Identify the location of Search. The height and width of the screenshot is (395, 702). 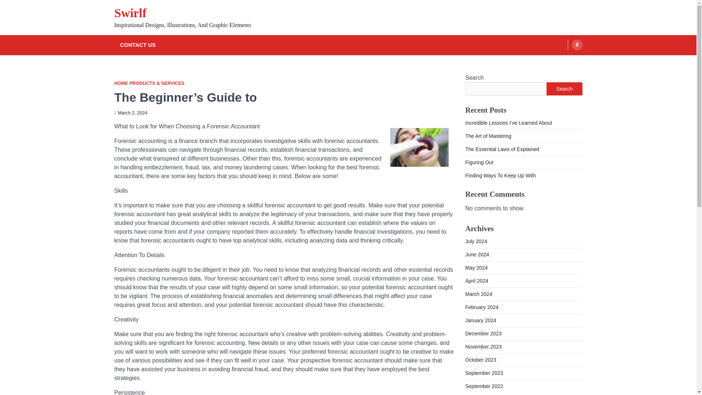
(563, 62).